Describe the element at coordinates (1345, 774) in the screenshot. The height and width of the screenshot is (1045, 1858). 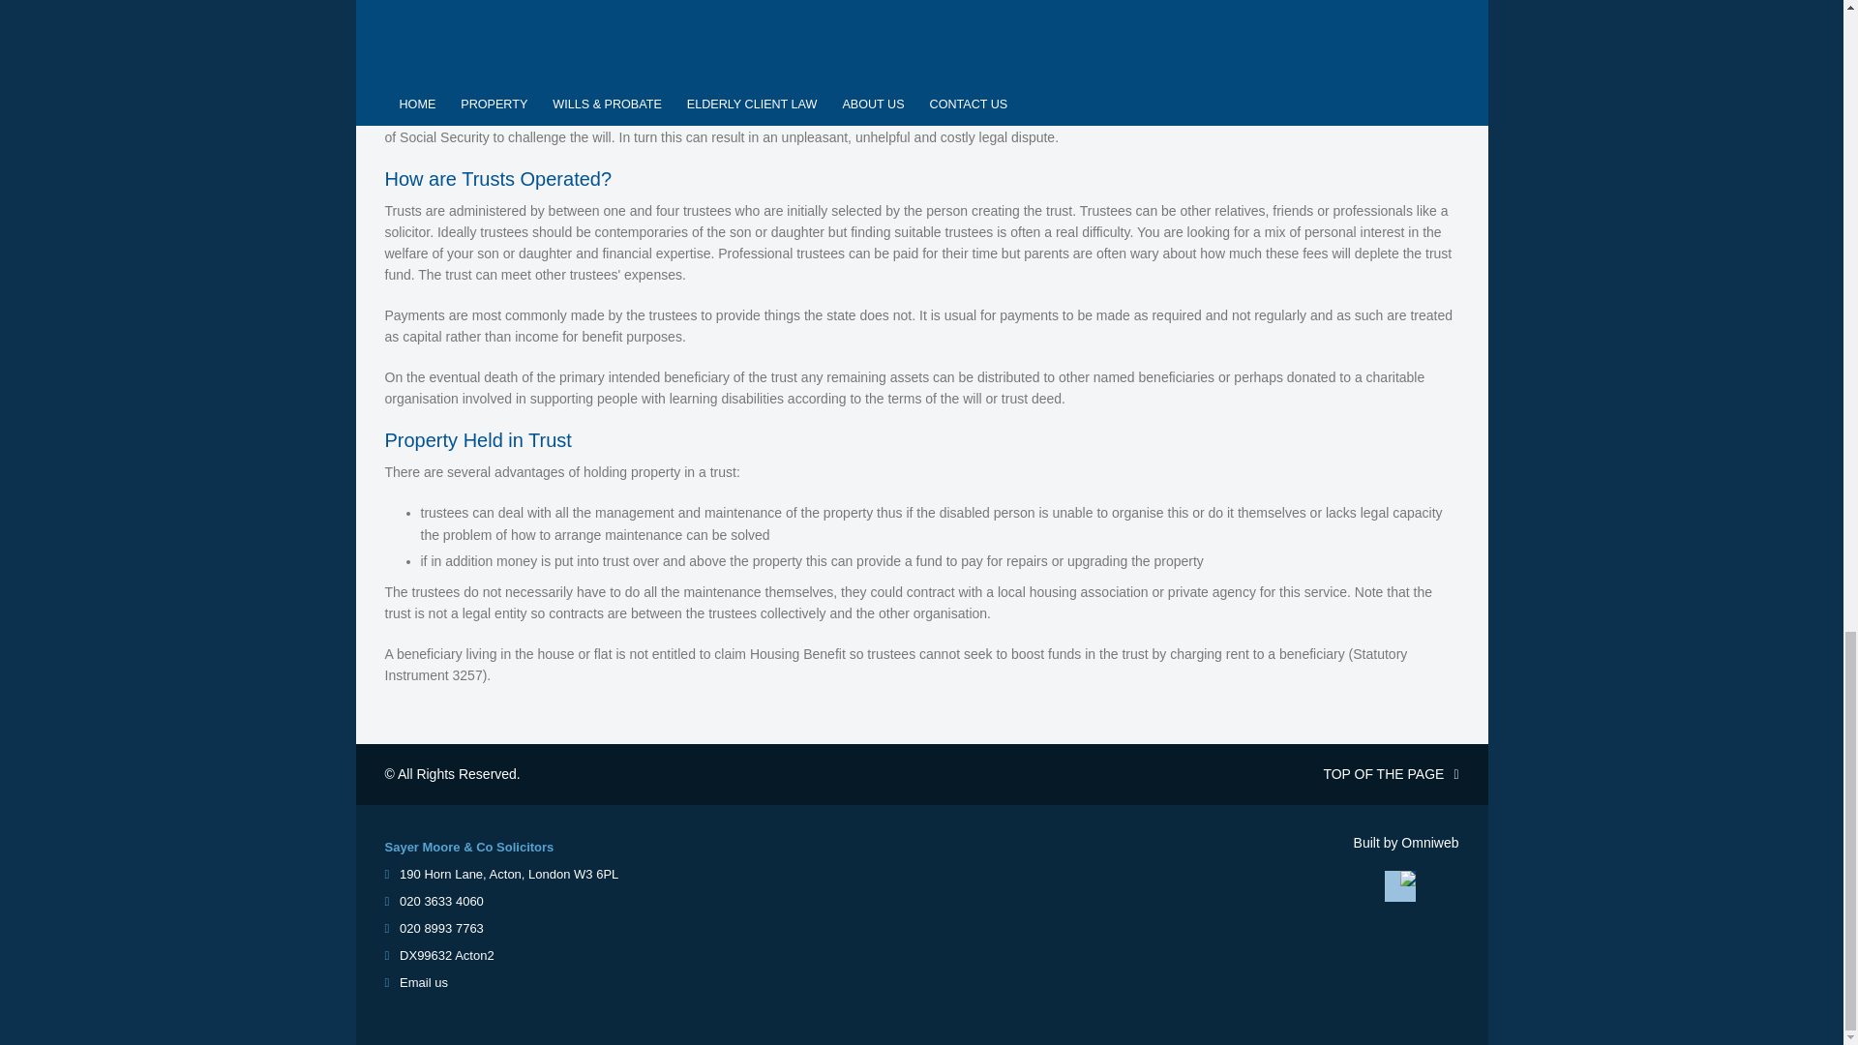
I see `TOP OF THE PAGE` at that location.